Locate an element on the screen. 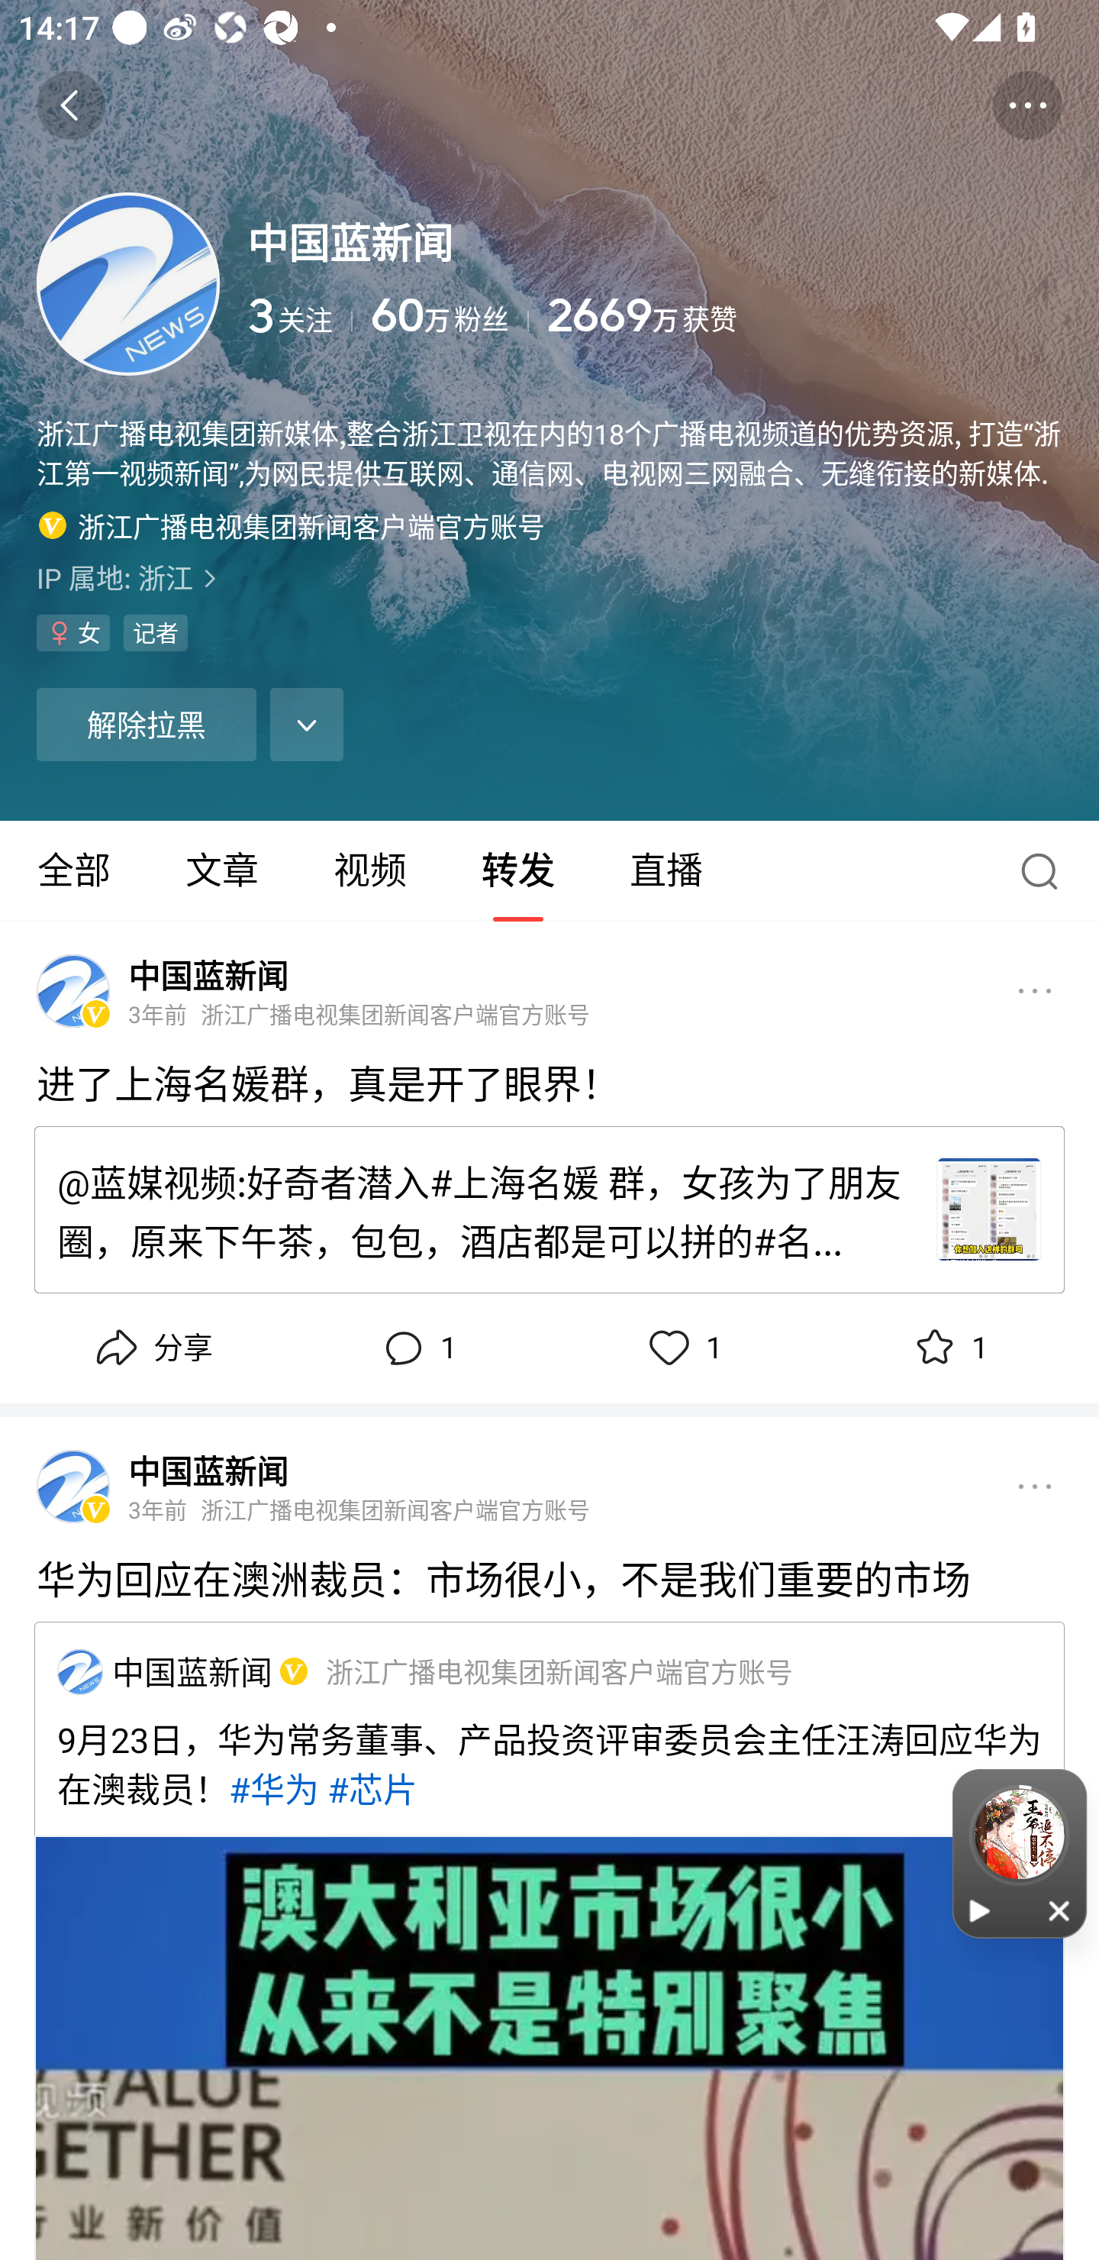 This screenshot has height=2260, width=1099. 收藏,1 1 is located at coordinates (948, 1348).